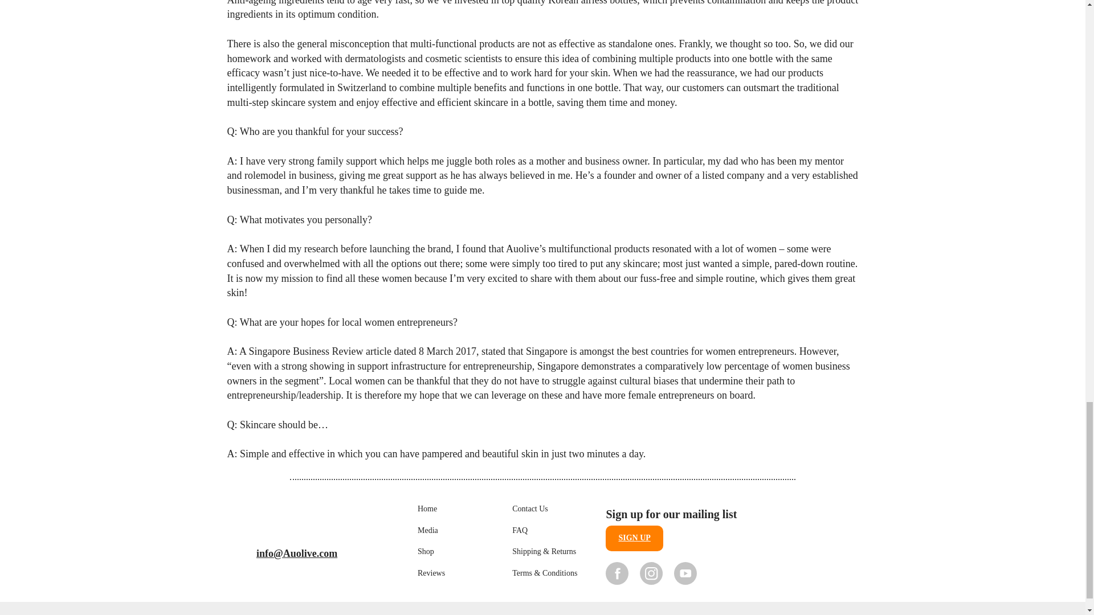 The height and width of the screenshot is (615, 1094). I want to click on Social Link, so click(651, 573).